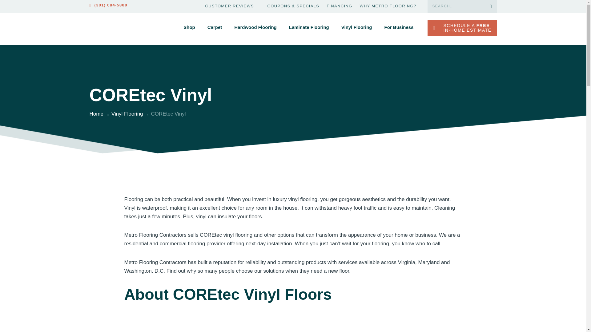 This screenshot has height=332, width=591. What do you see at coordinates (399, 30) in the screenshot?
I see `For Business` at bounding box center [399, 30].